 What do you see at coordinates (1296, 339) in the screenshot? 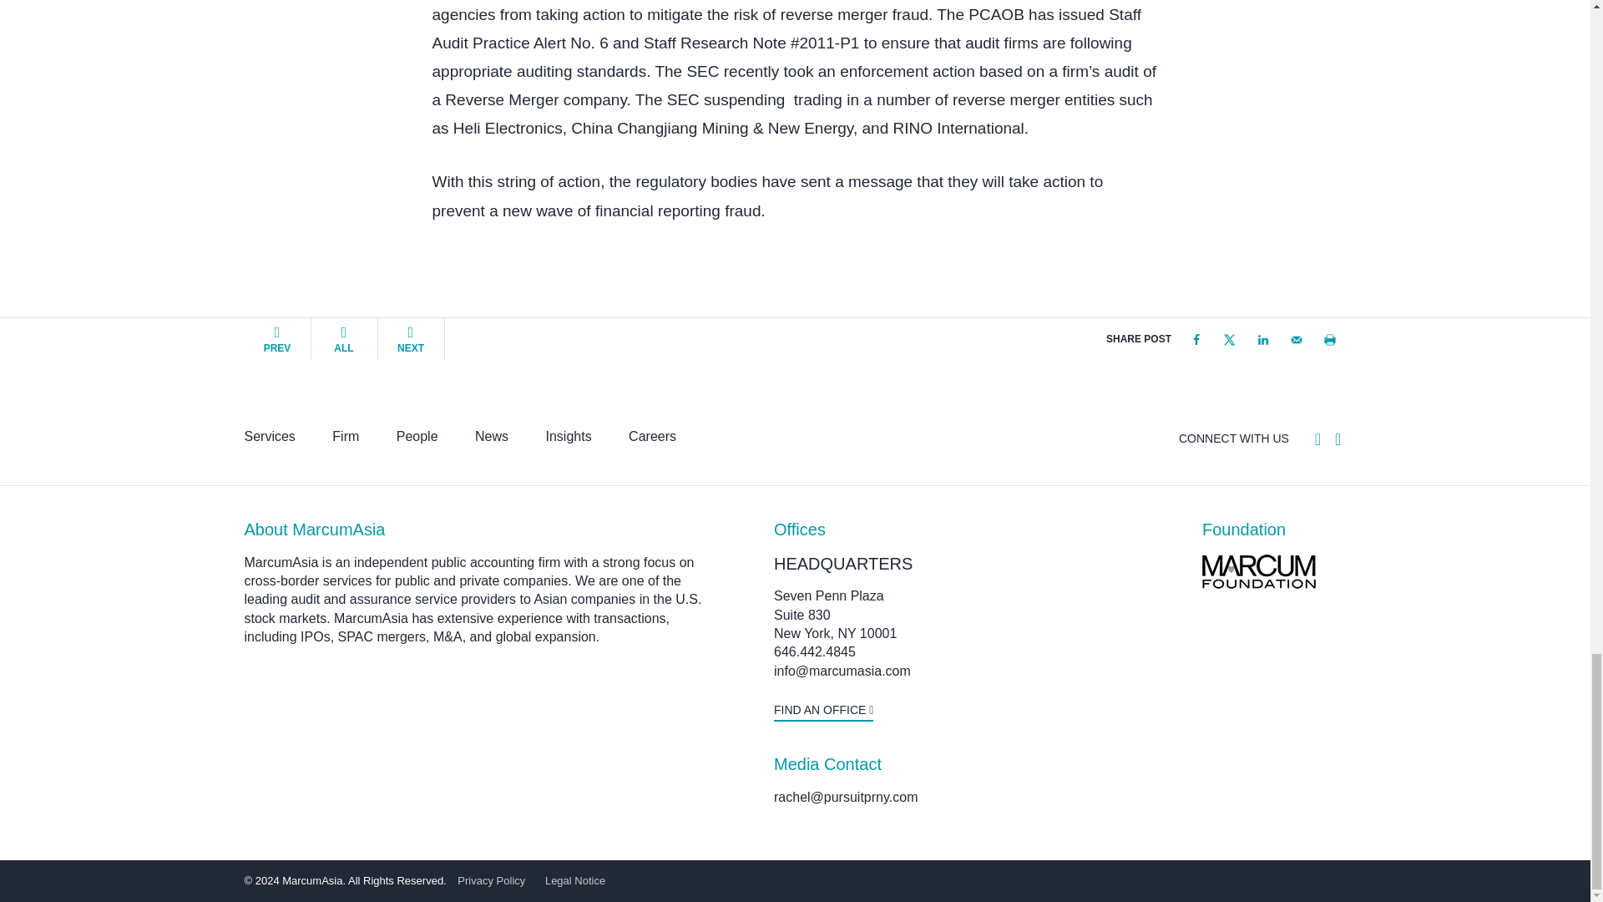
I see `Send over email` at bounding box center [1296, 339].